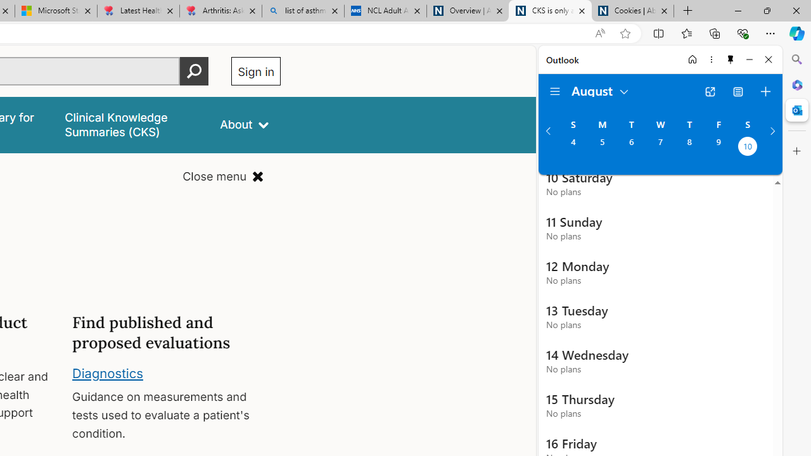  I want to click on Create event, so click(765, 91).